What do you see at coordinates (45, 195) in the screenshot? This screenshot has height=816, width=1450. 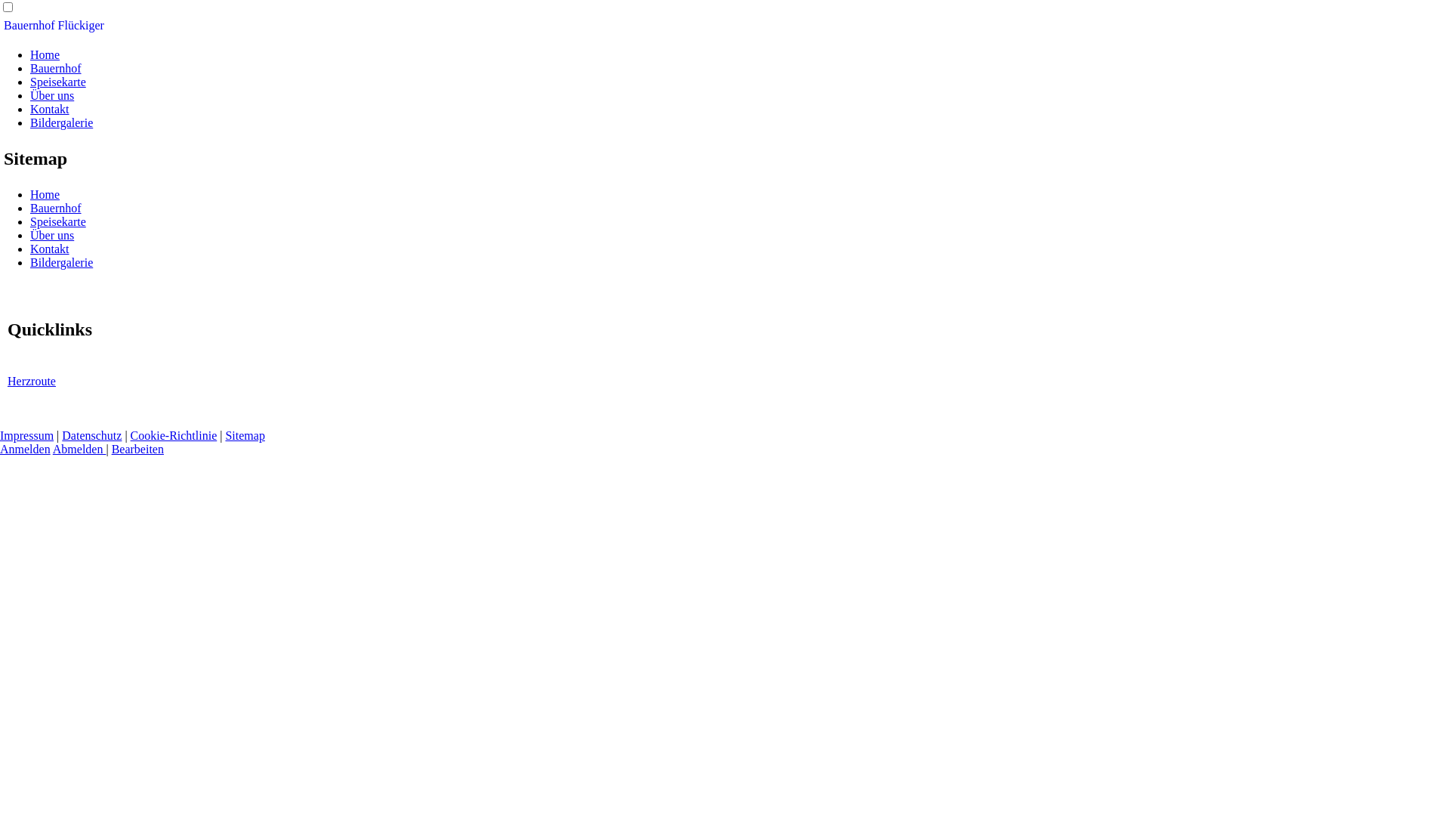 I see `Home` at bounding box center [45, 195].